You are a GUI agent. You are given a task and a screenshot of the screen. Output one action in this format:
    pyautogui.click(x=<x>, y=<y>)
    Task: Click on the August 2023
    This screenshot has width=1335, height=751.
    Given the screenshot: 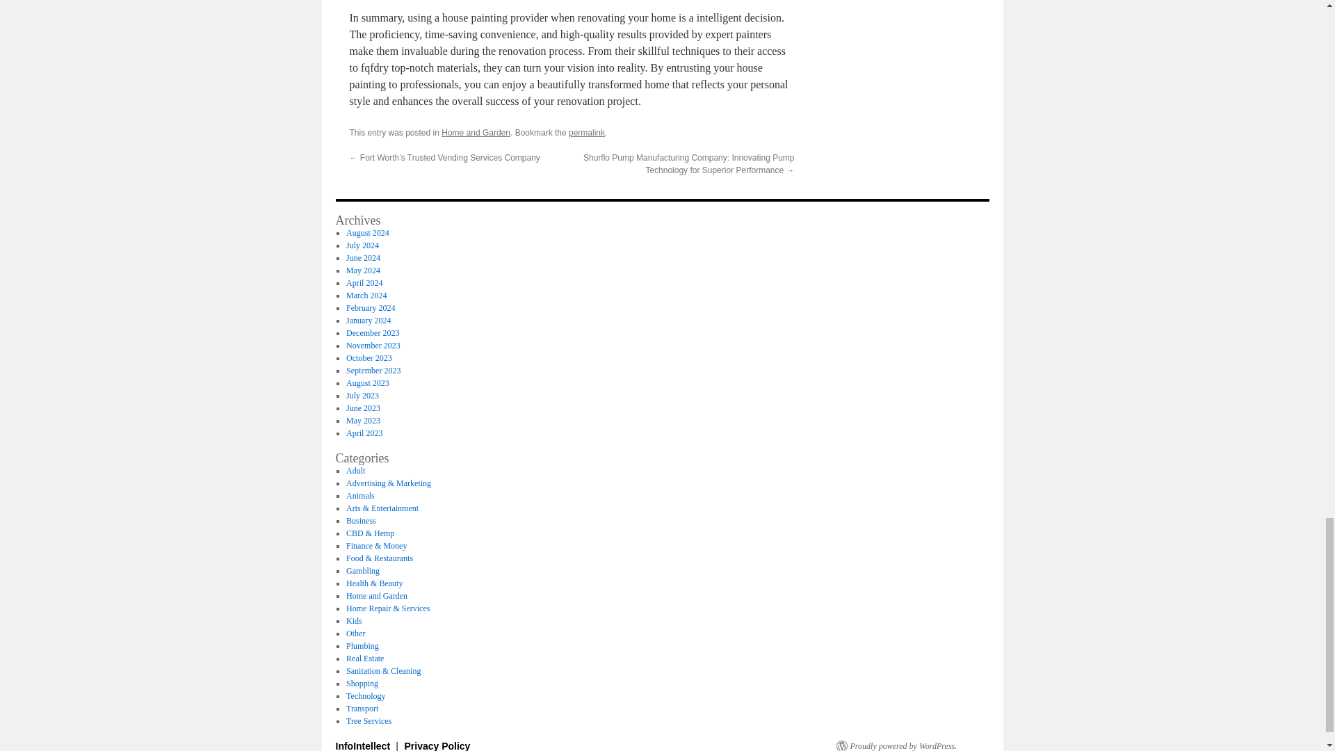 What is the action you would take?
    pyautogui.click(x=367, y=383)
    